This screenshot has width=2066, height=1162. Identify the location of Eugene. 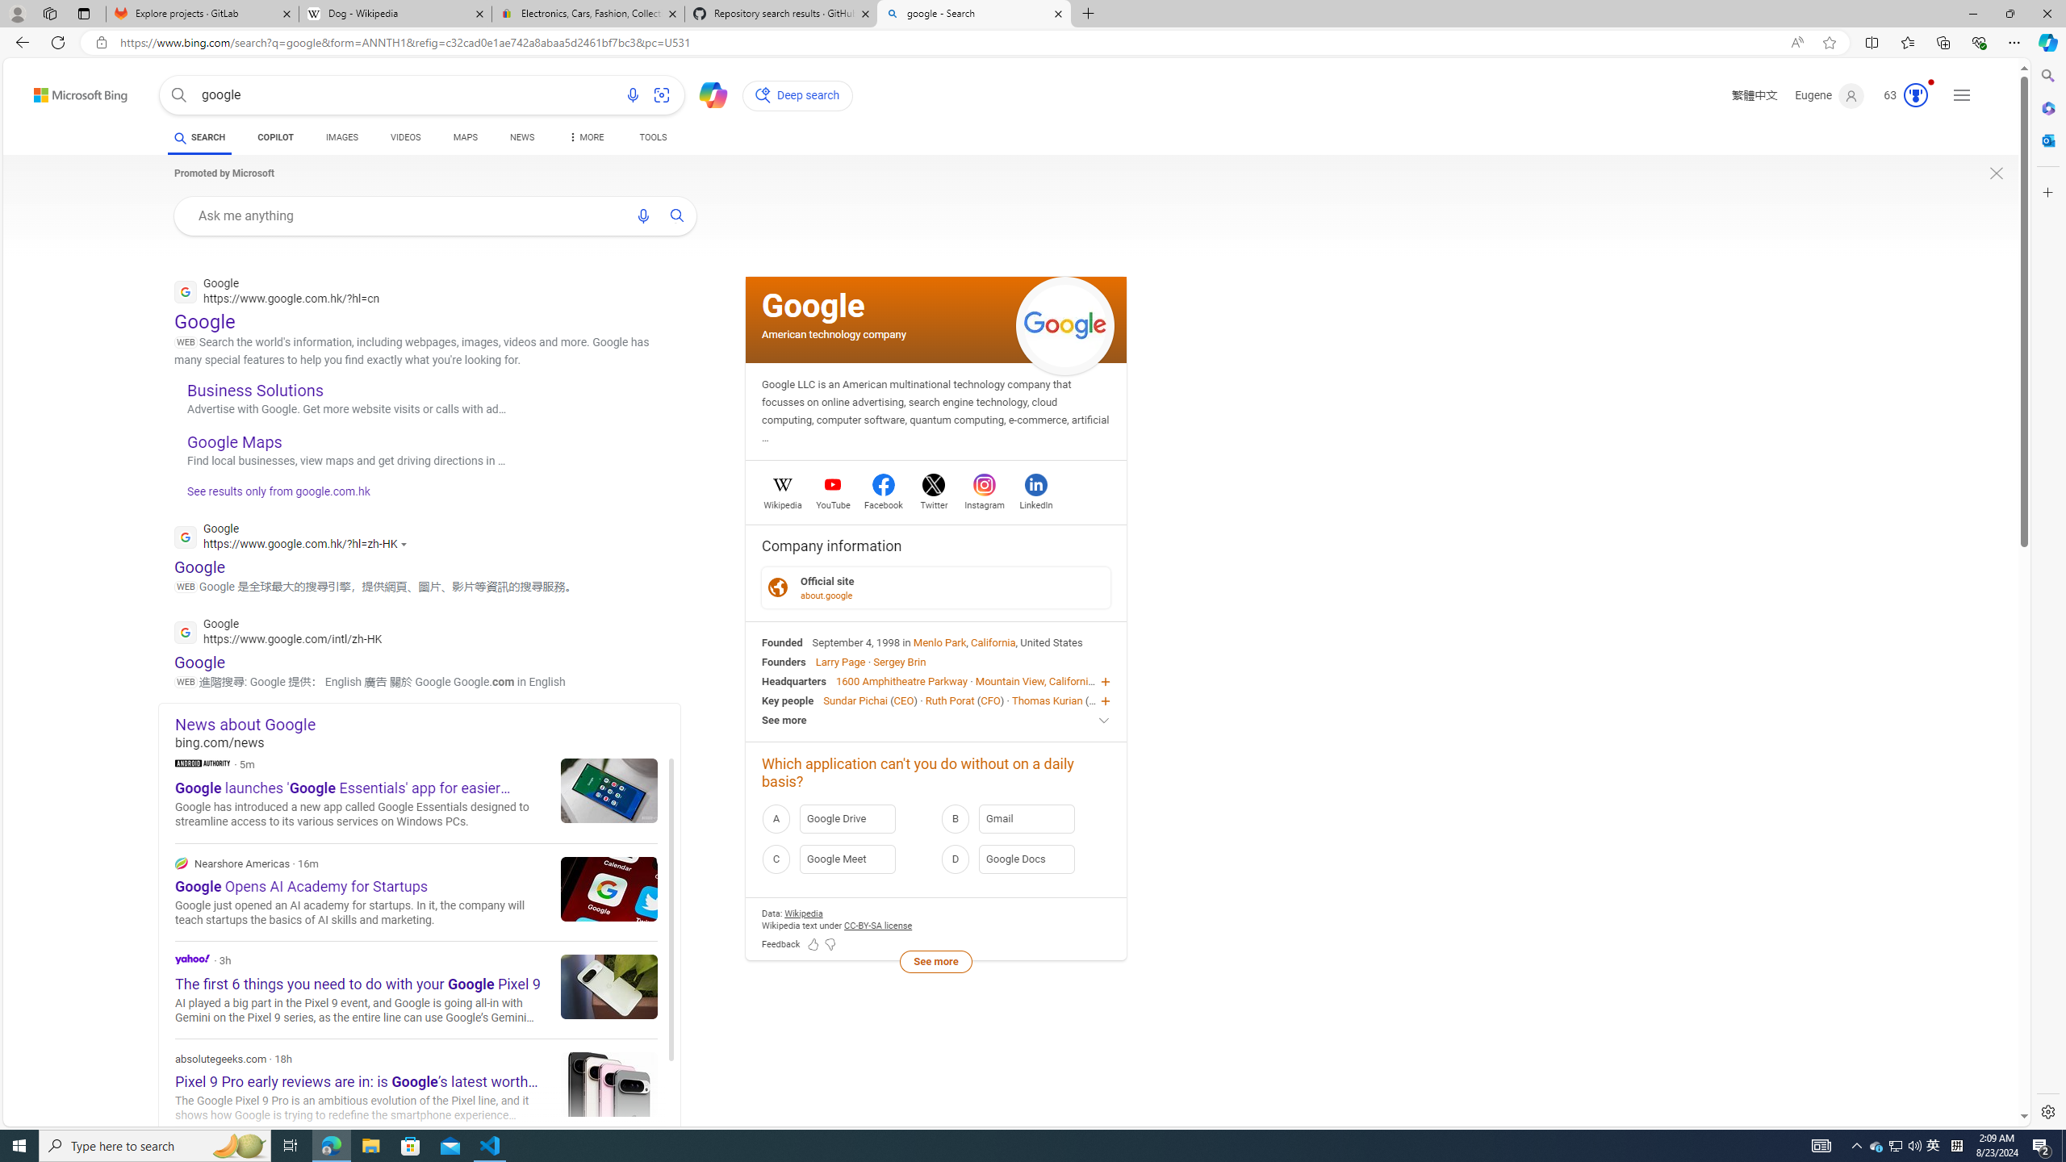
(1830, 95).